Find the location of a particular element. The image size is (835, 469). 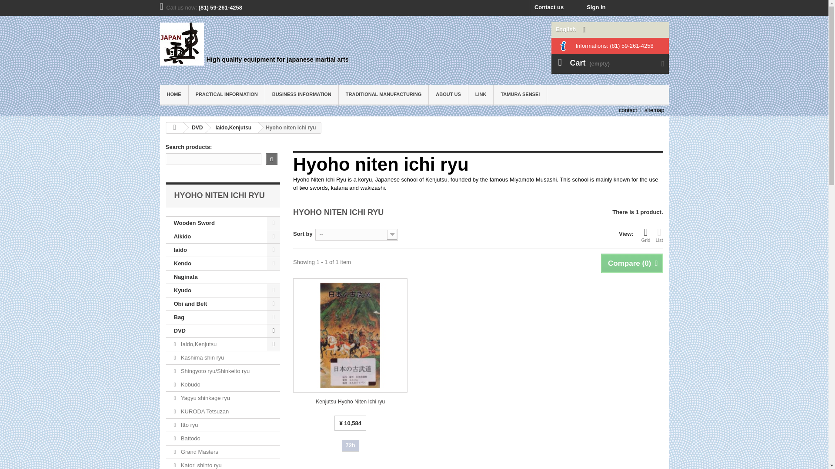

SINONOME Google plus is located at coordinates (646, 8).